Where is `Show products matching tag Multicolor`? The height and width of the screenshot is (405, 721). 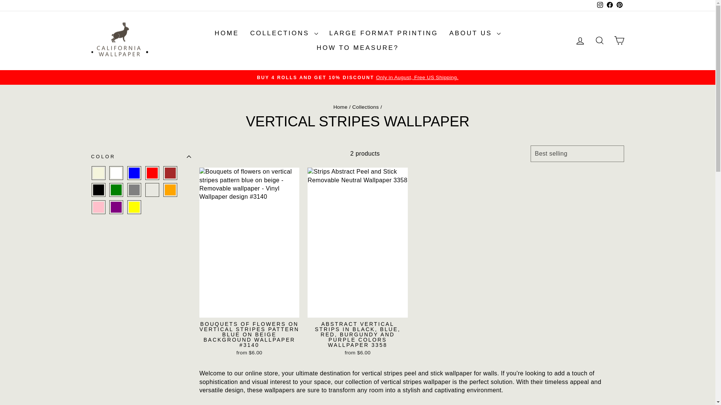 Show products matching tag Multicolor is located at coordinates (152, 190).